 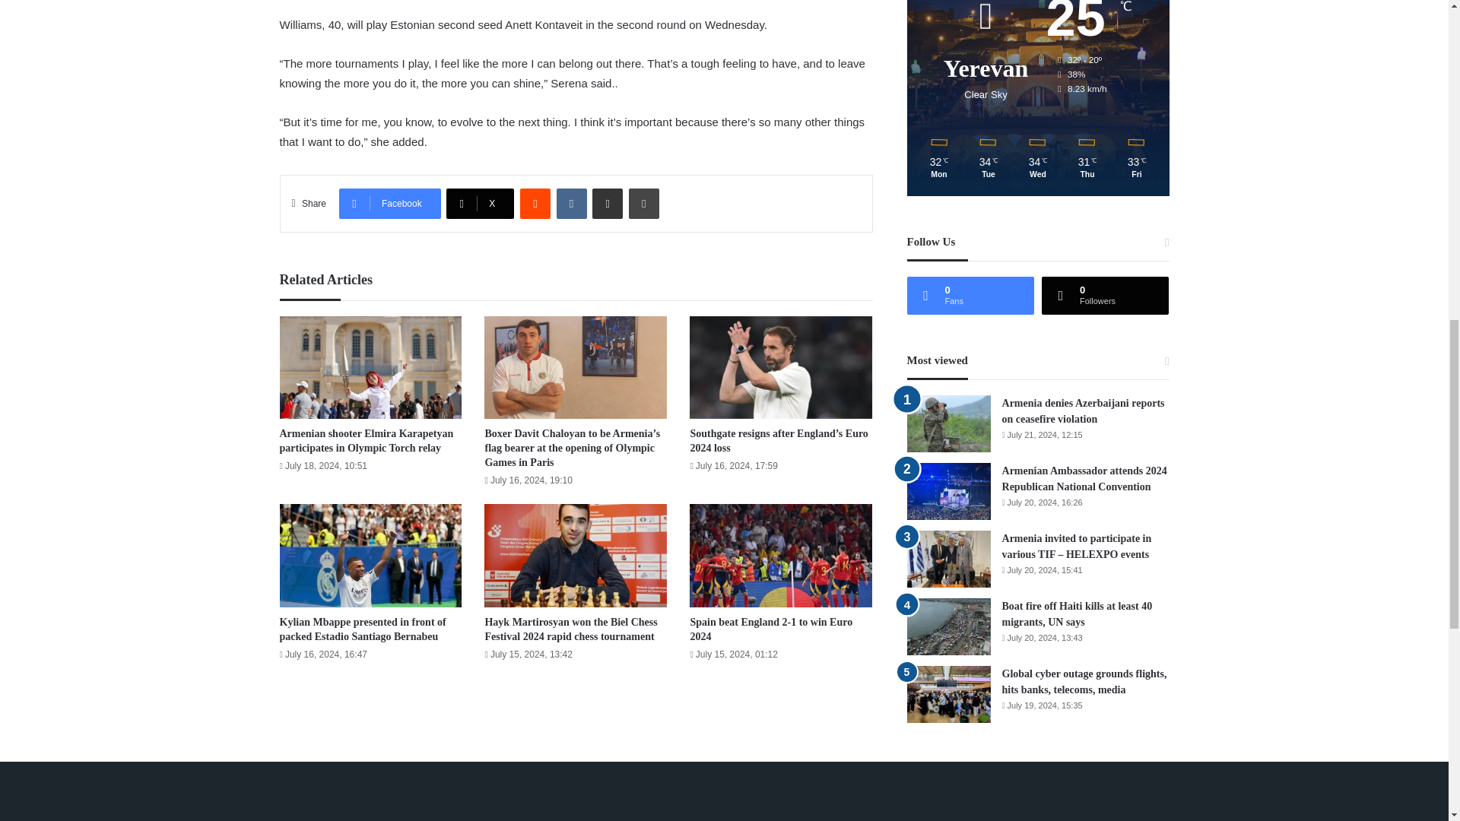 What do you see at coordinates (535, 204) in the screenshot?
I see `Reddit` at bounding box center [535, 204].